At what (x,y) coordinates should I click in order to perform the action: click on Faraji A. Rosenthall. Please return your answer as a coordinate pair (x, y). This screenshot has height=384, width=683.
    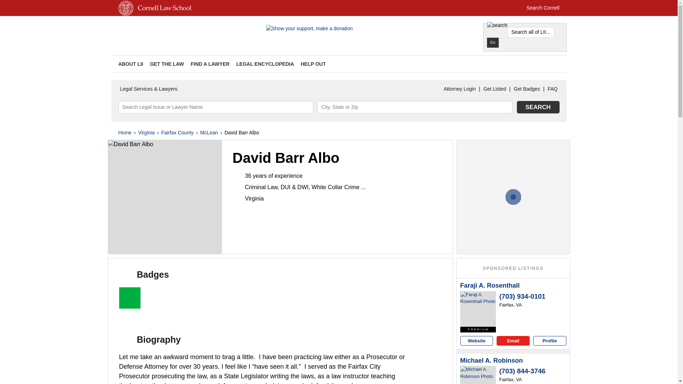
    Looking at the image, I should click on (490, 286).